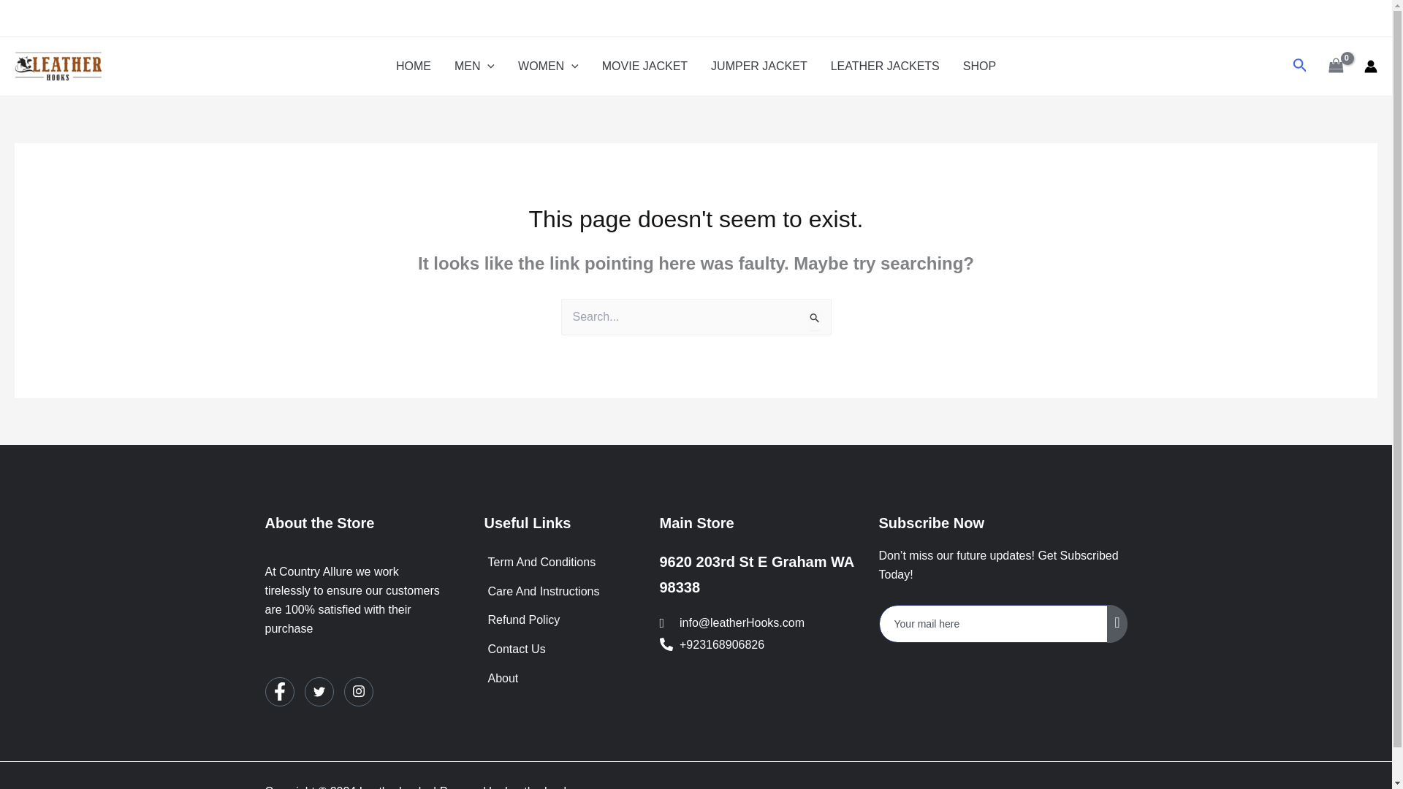 The image size is (1403, 789). Describe the element at coordinates (979, 66) in the screenshot. I see `SHOP` at that location.